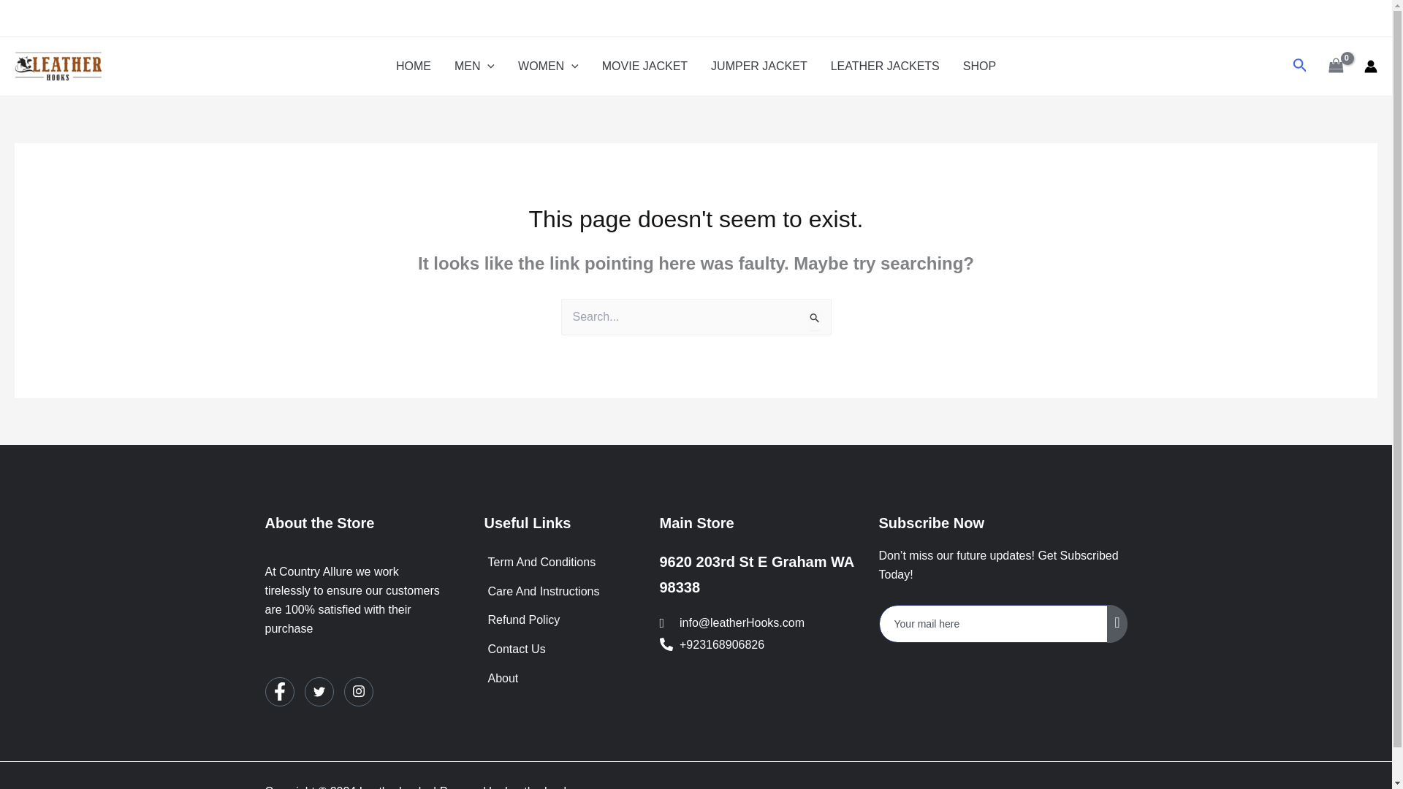 The image size is (1403, 789). Describe the element at coordinates (979, 66) in the screenshot. I see `SHOP` at that location.